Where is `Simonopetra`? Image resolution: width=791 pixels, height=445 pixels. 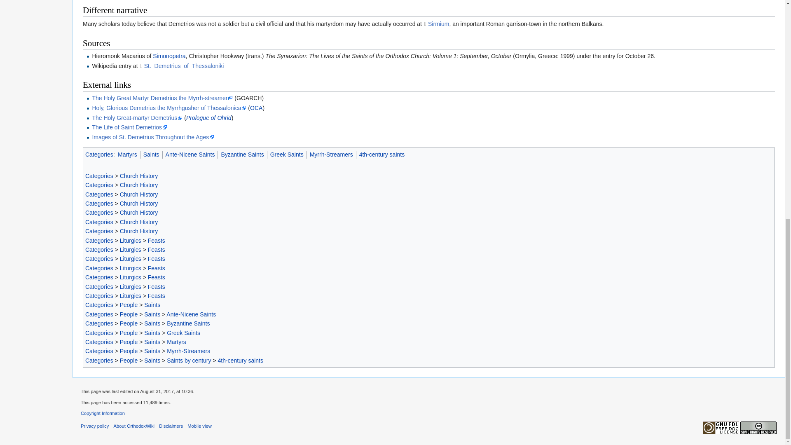 Simonopetra is located at coordinates (169, 56).